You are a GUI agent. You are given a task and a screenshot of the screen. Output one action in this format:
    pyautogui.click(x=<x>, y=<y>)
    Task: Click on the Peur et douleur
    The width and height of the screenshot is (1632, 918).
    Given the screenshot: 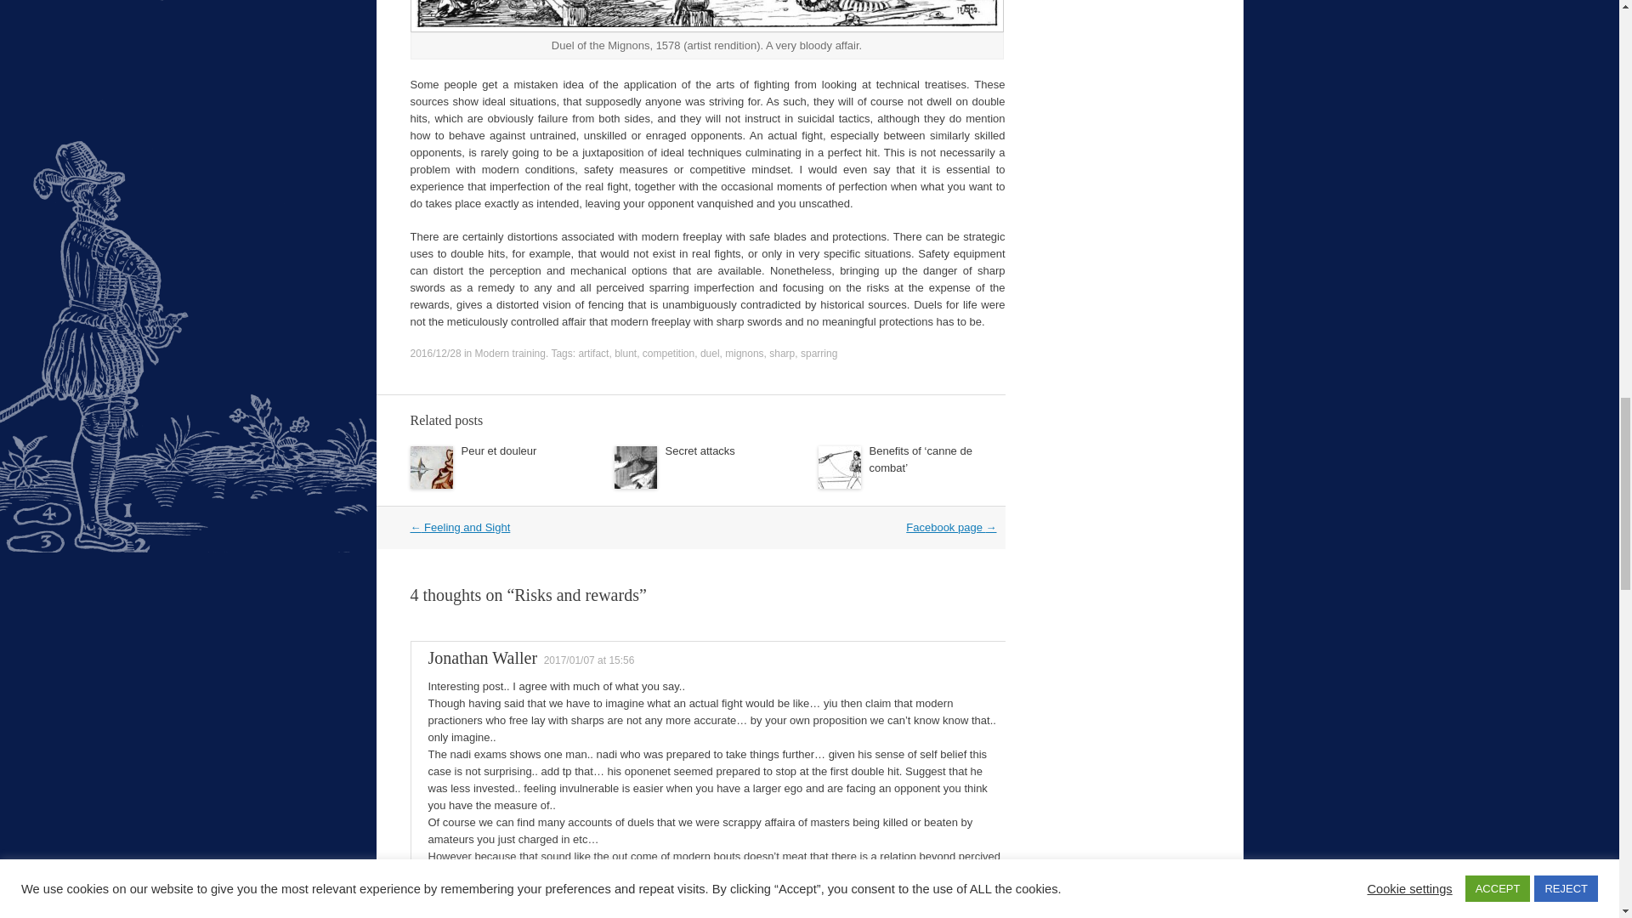 What is the action you would take?
    pyautogui.click(x=498, y=450)
    